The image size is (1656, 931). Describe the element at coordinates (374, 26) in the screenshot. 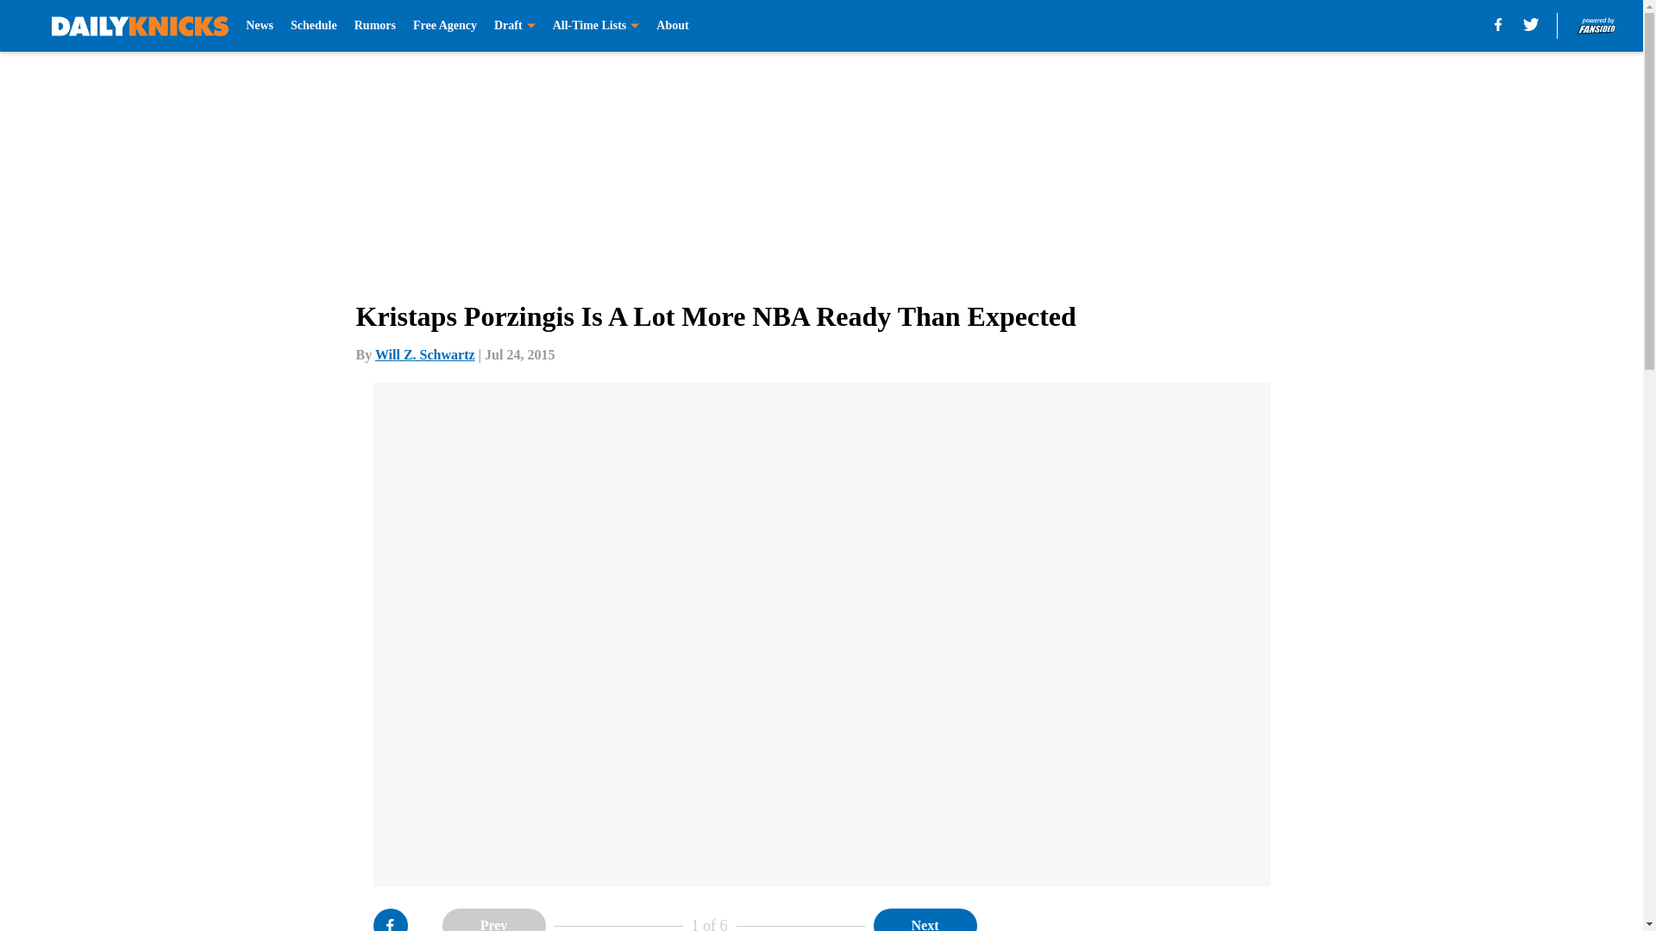

I see `Rumors` at that location.